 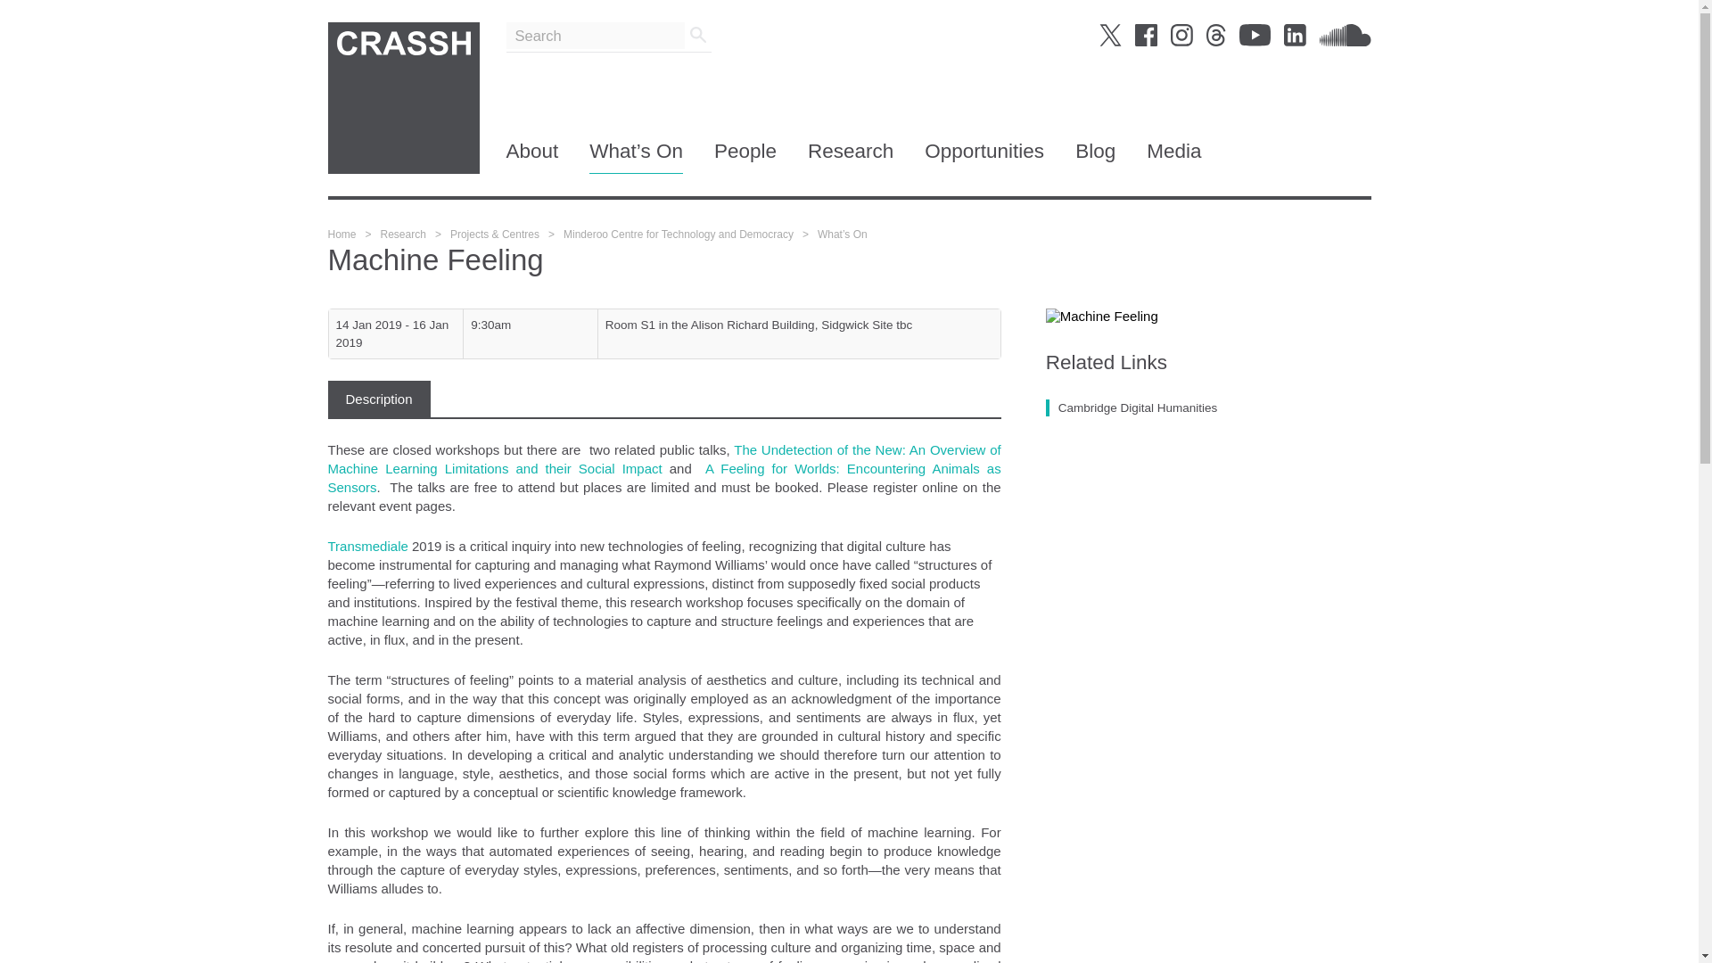 What do you see at coordinates (1132, 408) in the screenshot?
I see `Cambridge Digital Humanities` at bounding box center [1132, 408].